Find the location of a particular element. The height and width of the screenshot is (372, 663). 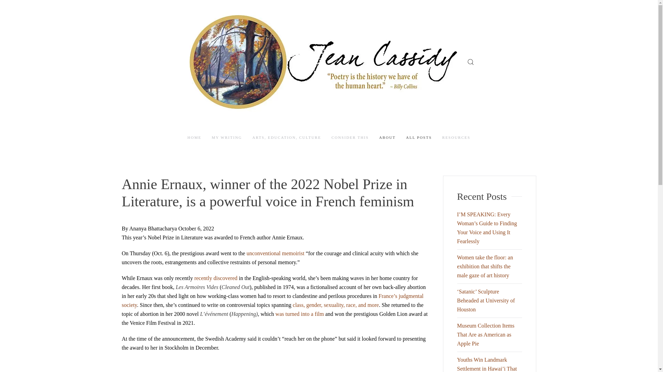

ALL POSTS is located at coordinates (419, 137).